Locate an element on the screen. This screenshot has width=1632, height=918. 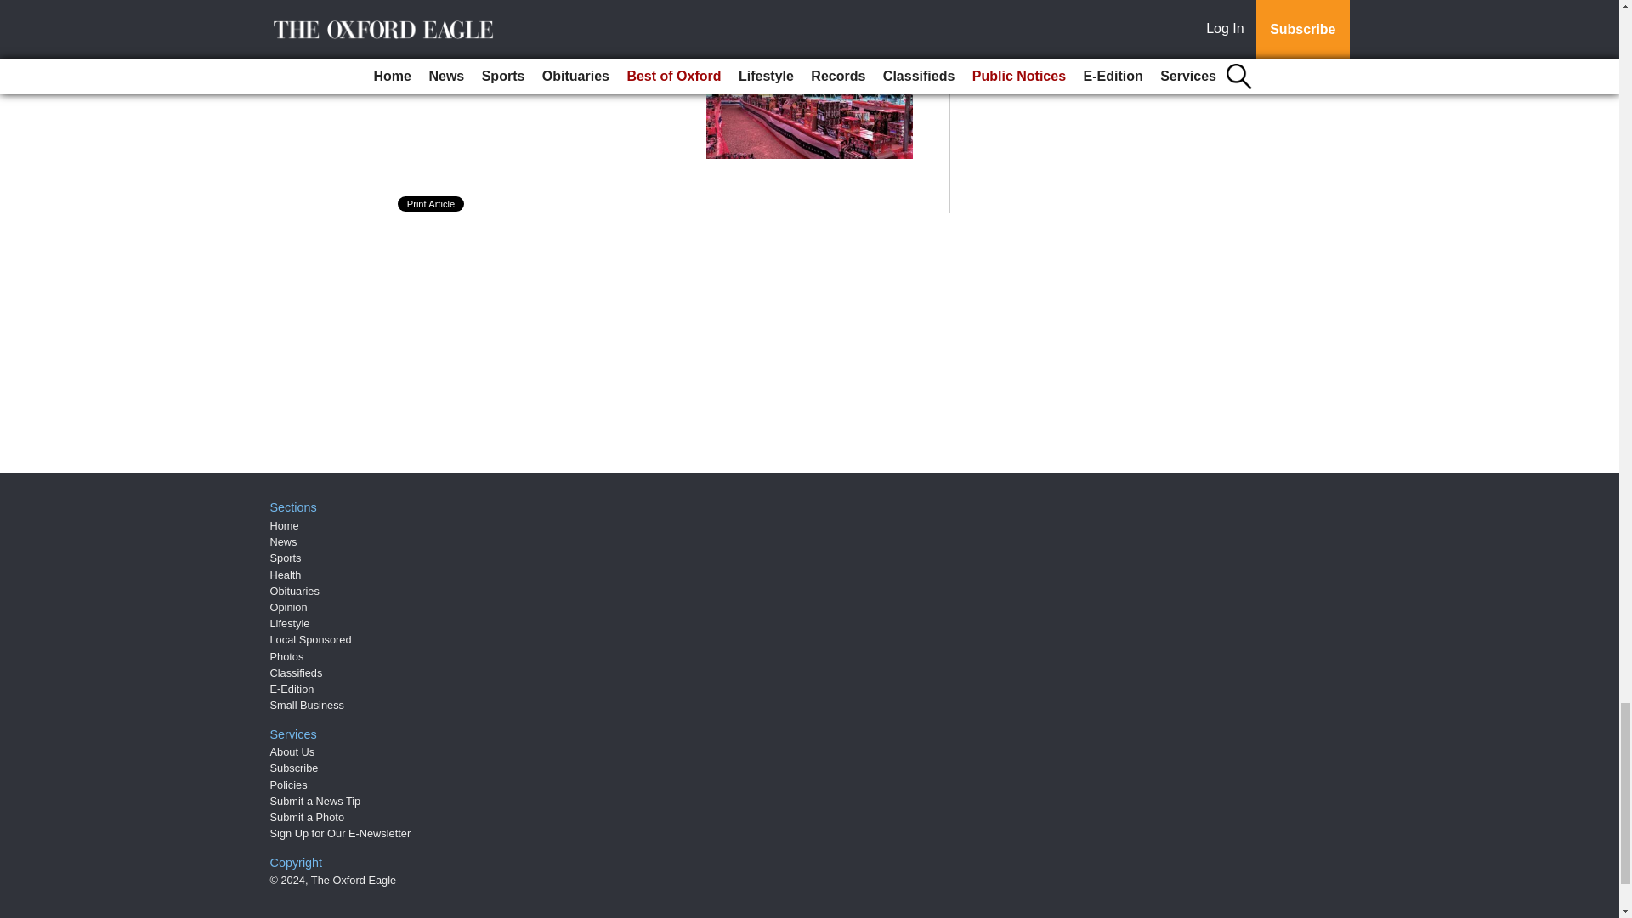
Health is located at coordinates (286, 575).